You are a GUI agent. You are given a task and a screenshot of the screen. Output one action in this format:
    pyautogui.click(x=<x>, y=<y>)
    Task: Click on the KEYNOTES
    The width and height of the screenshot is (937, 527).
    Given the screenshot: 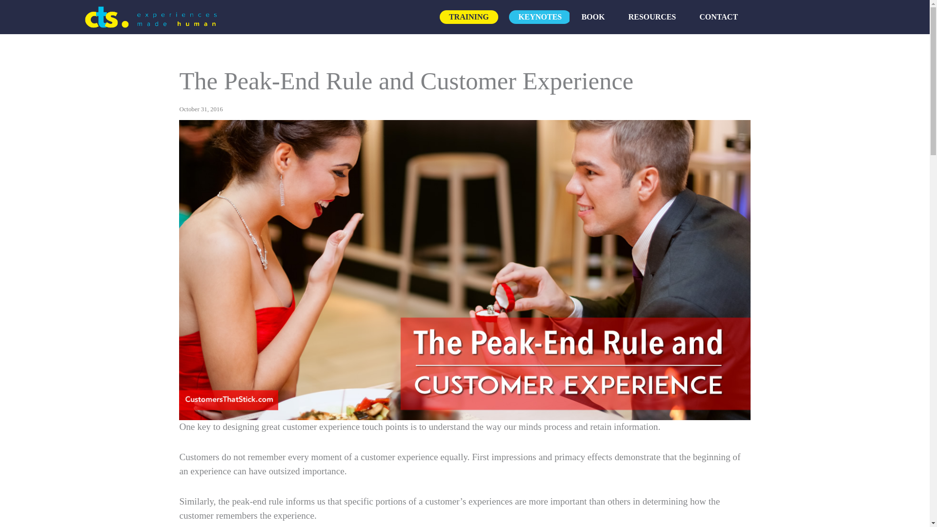 What is the action you would take?
    pyautogui.click(x=540, y=17)
    